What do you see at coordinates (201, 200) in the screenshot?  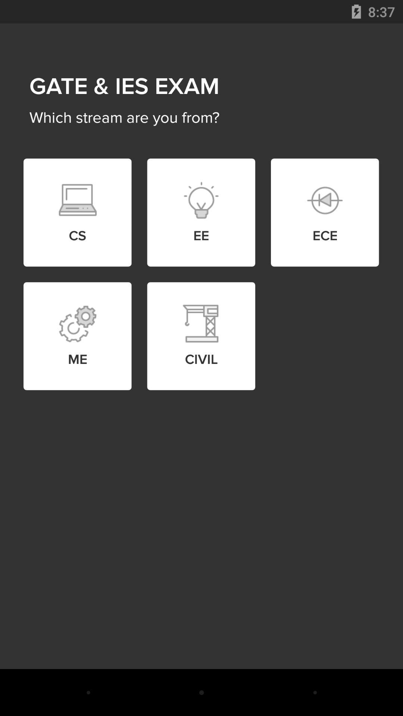 I see `select the bulb symbol present above ee` at bounding box center [201, 200].